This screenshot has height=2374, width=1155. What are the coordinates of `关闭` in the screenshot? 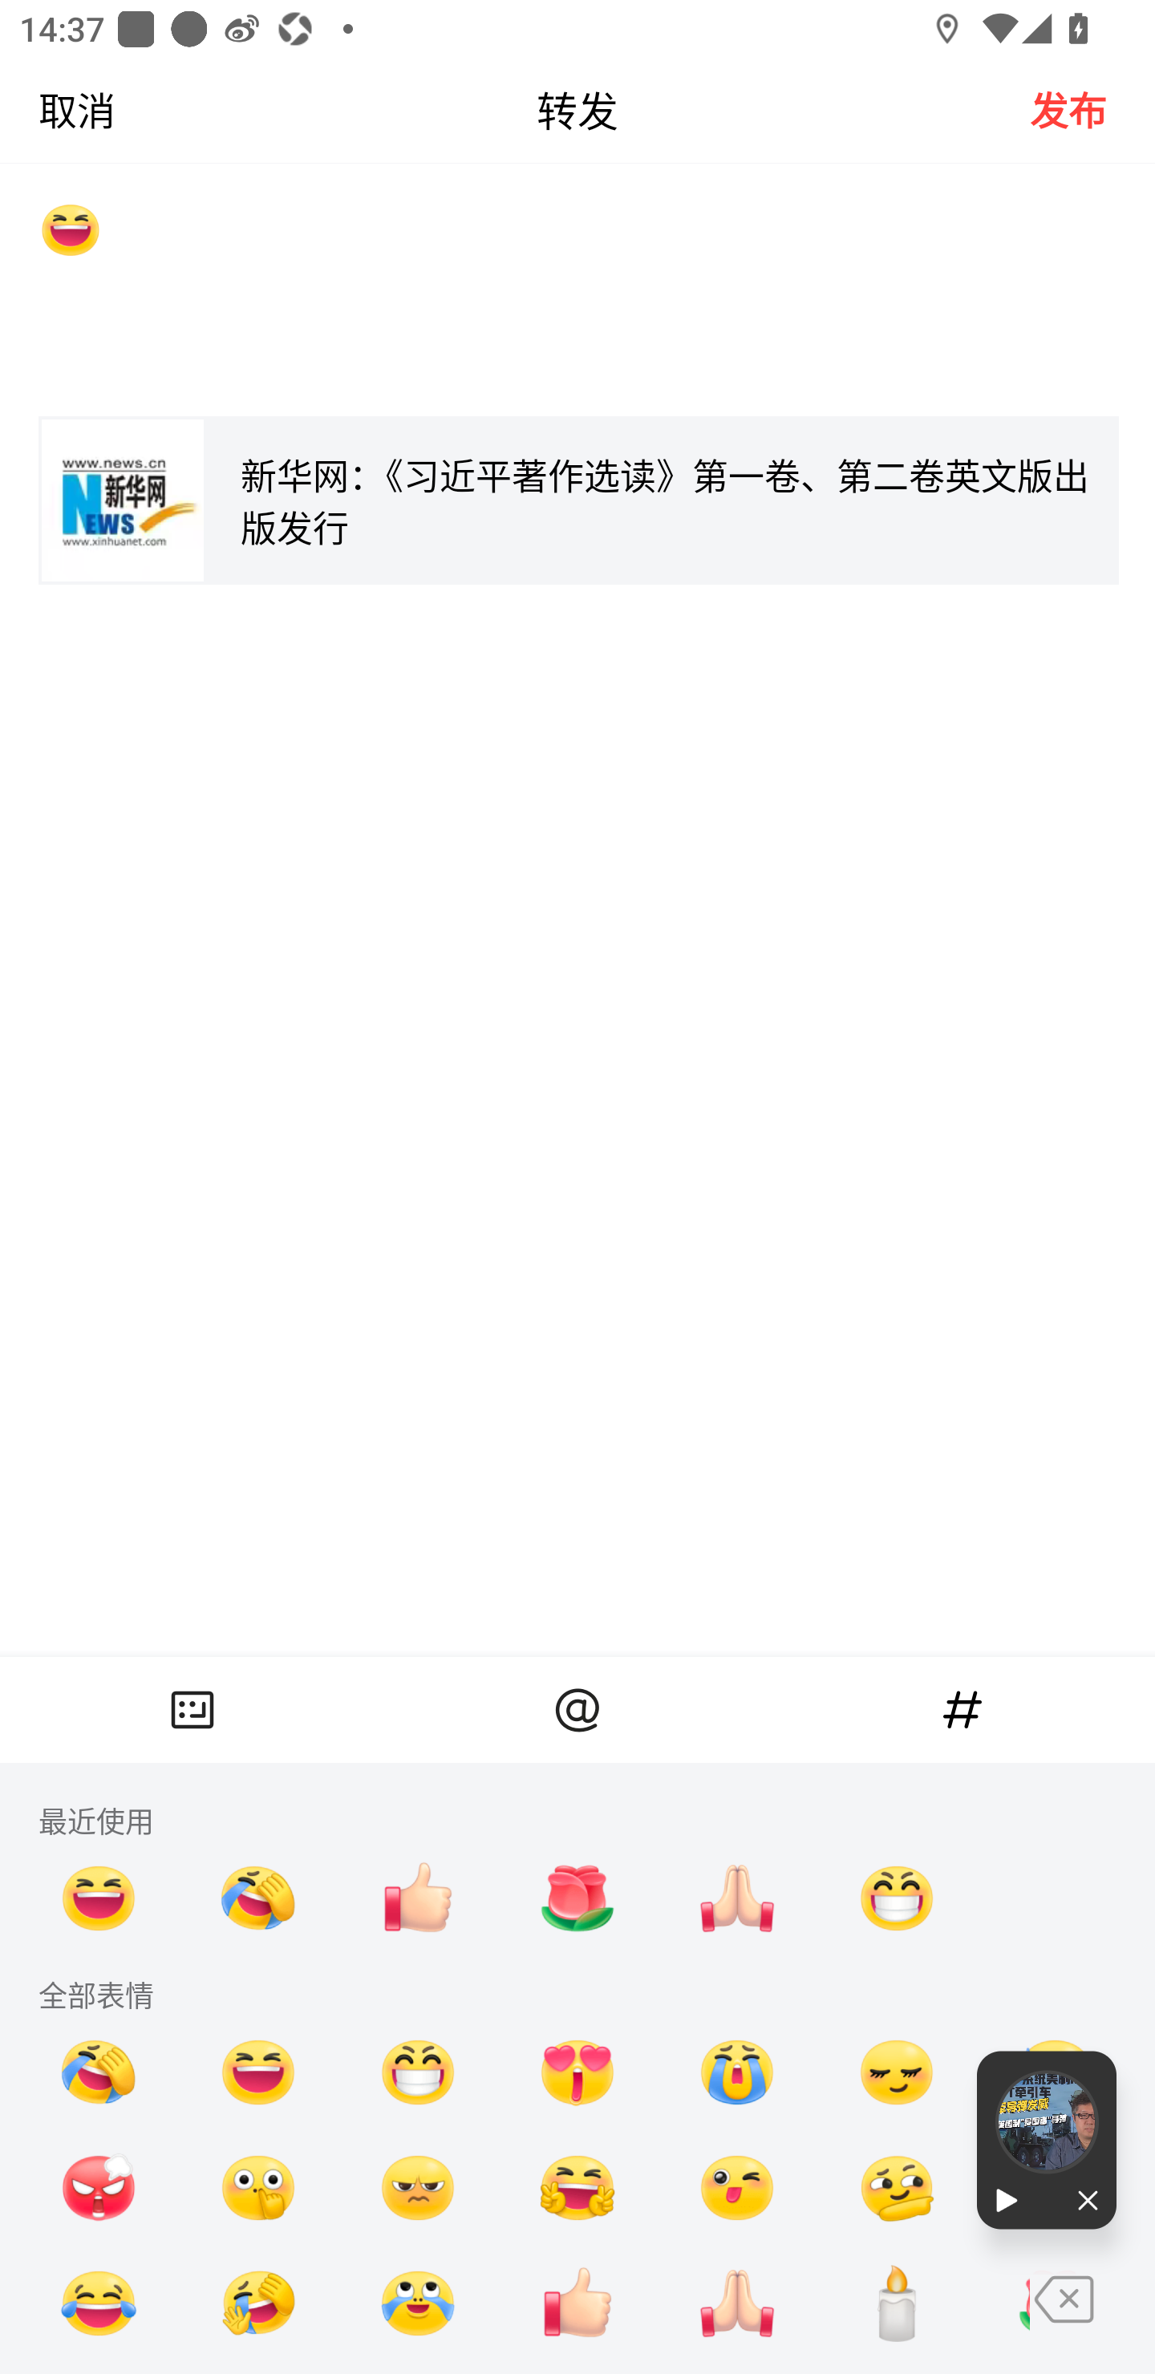 It's located at (1081, 2202).